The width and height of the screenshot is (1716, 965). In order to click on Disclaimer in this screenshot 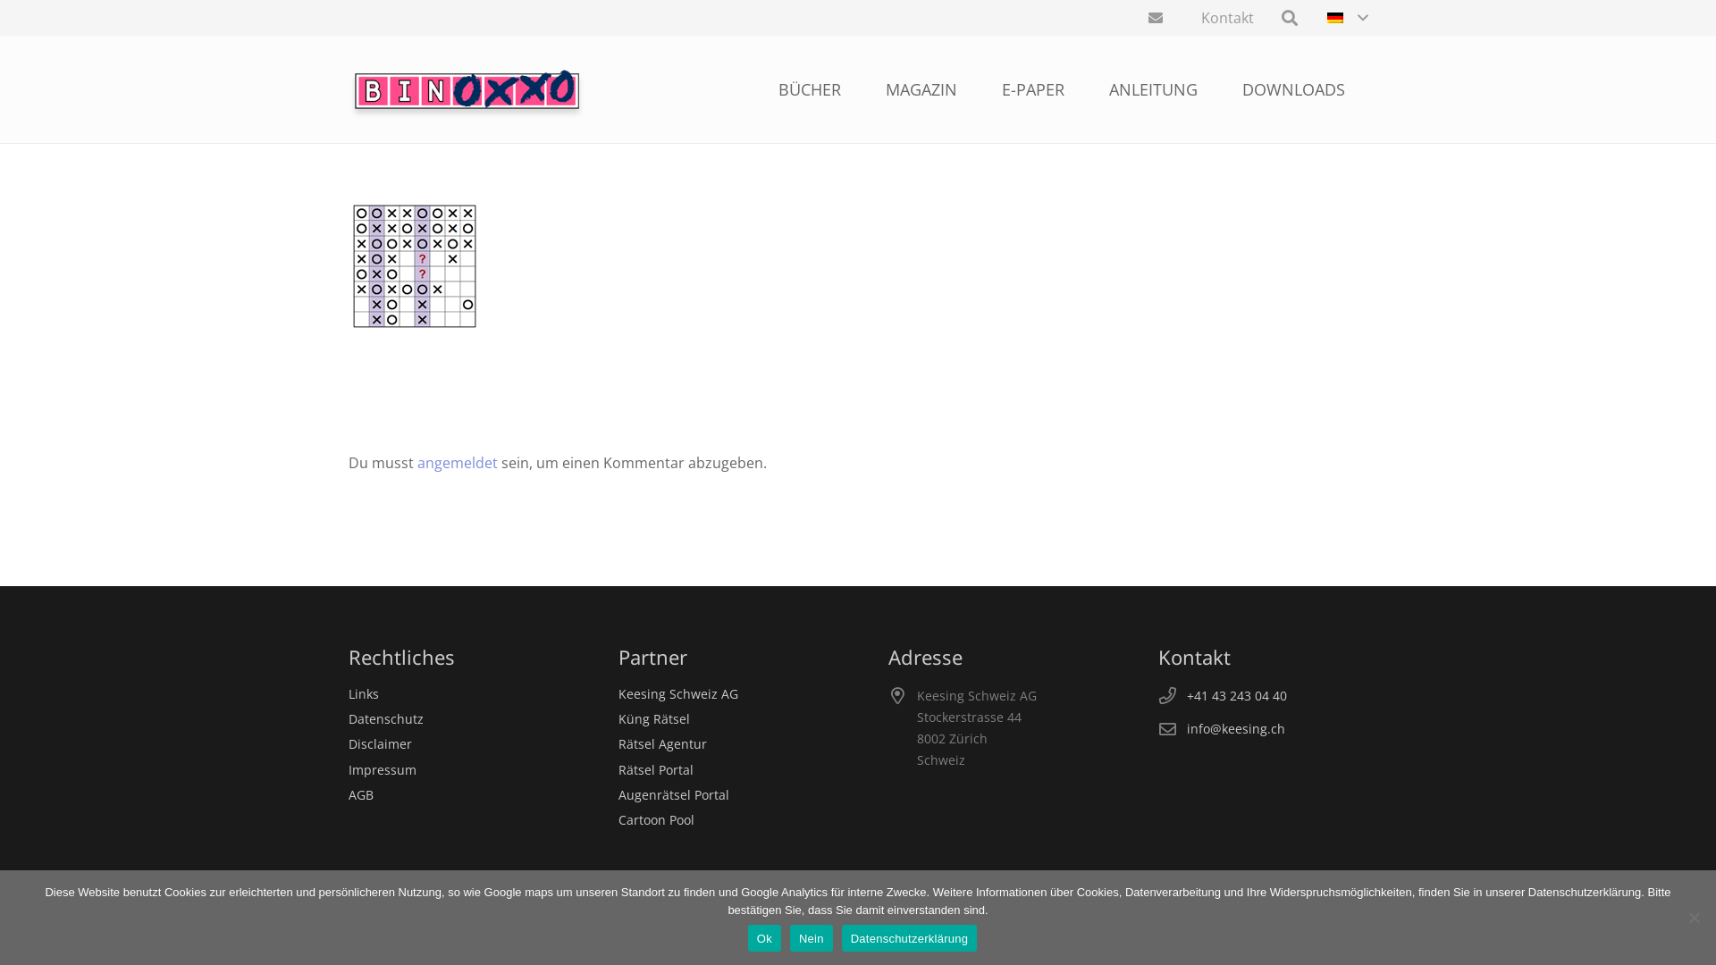, I will do `click(381, 743)`.